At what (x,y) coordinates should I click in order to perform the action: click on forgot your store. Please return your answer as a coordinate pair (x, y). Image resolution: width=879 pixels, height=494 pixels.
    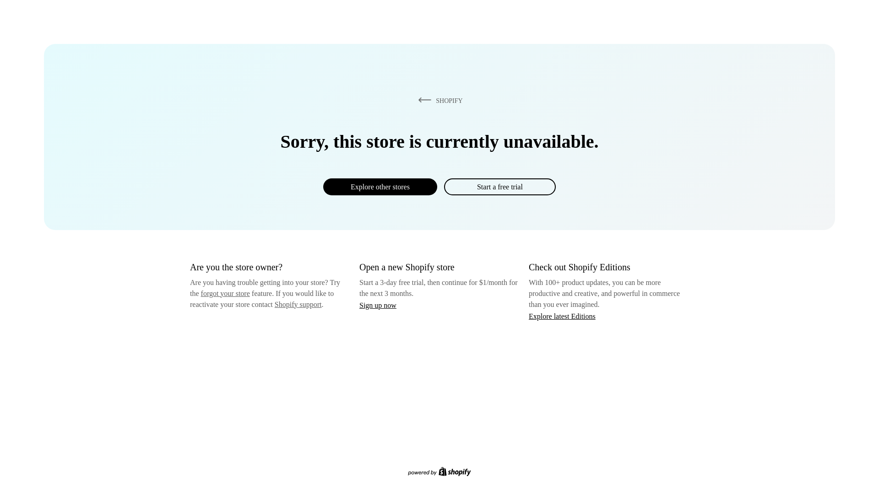
    Looking at the image, I should click on (225, 293).